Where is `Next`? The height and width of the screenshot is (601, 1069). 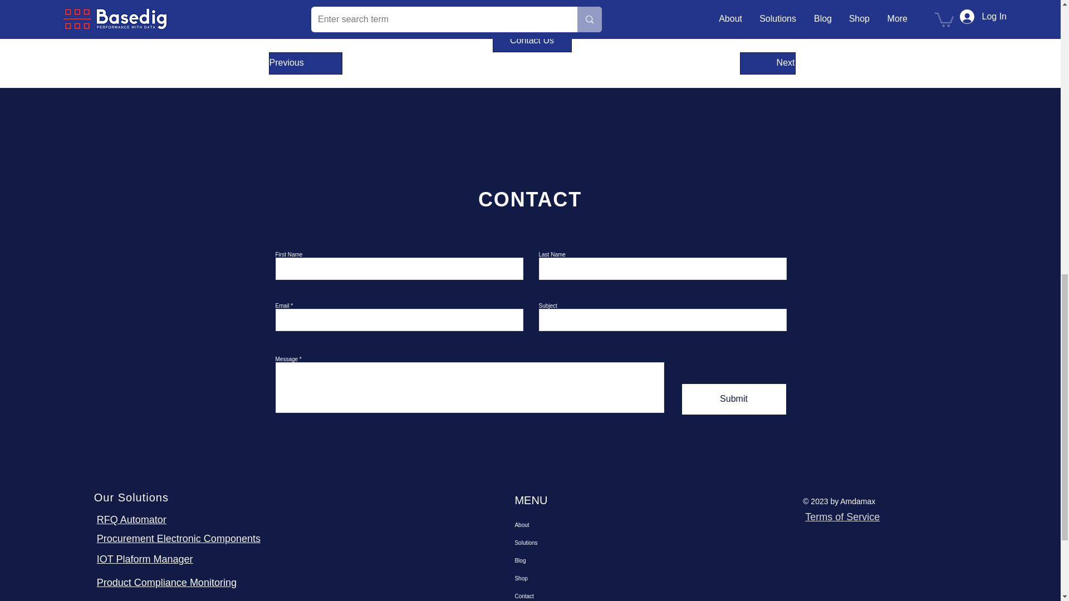 Next is located at coordinates (767, 63).